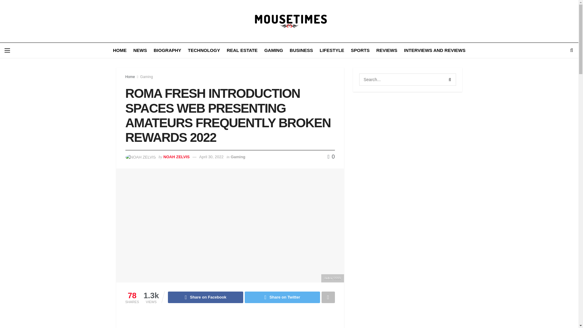  I want to click on TECHNOLOGY, so click(204, 50).